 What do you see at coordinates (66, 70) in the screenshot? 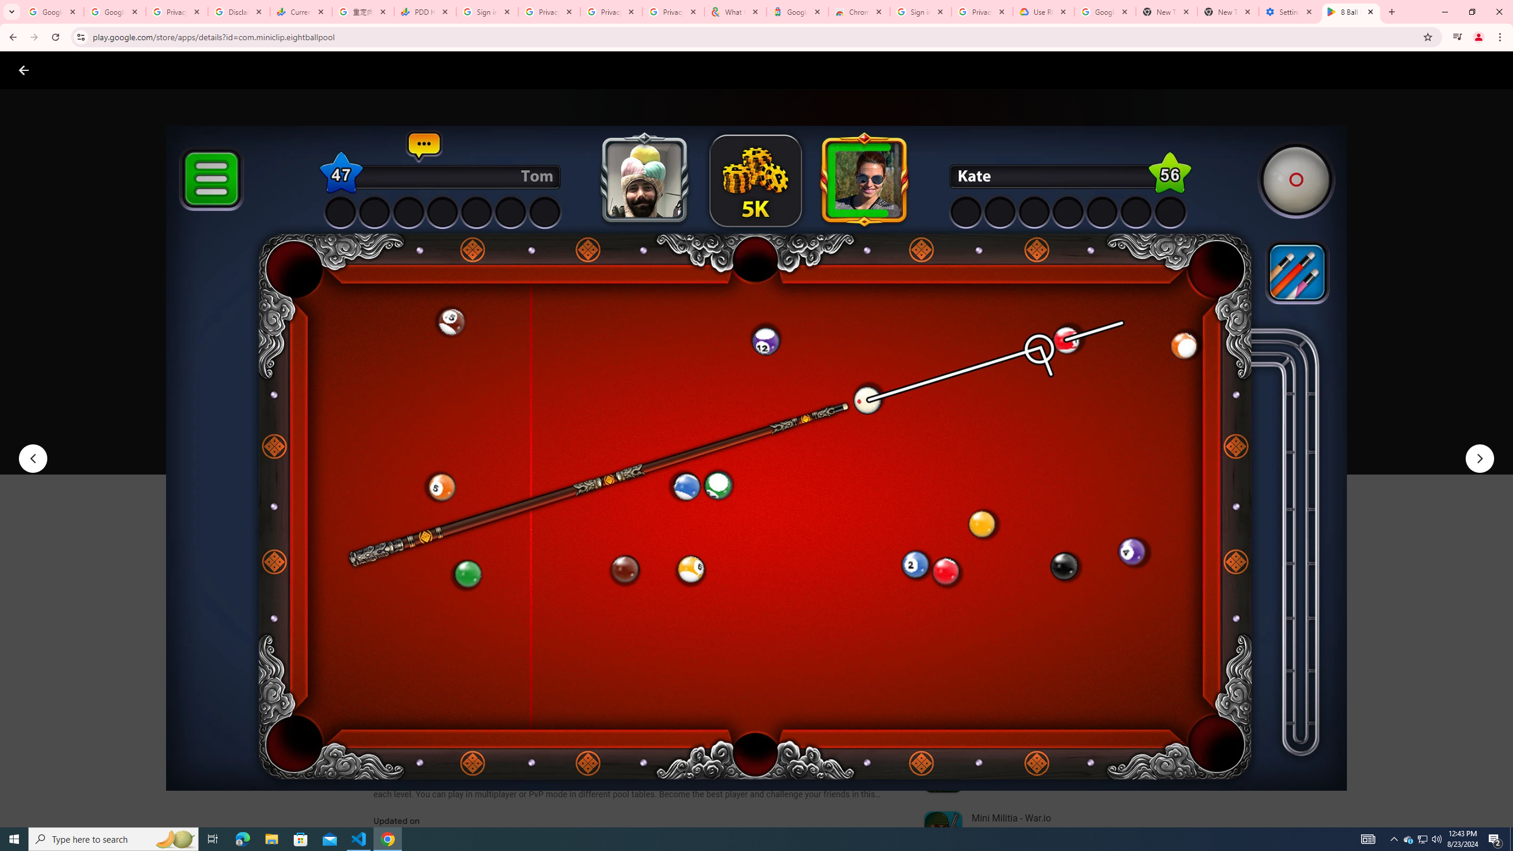
I see `Google Play logo` at bounding box center [66, 70].